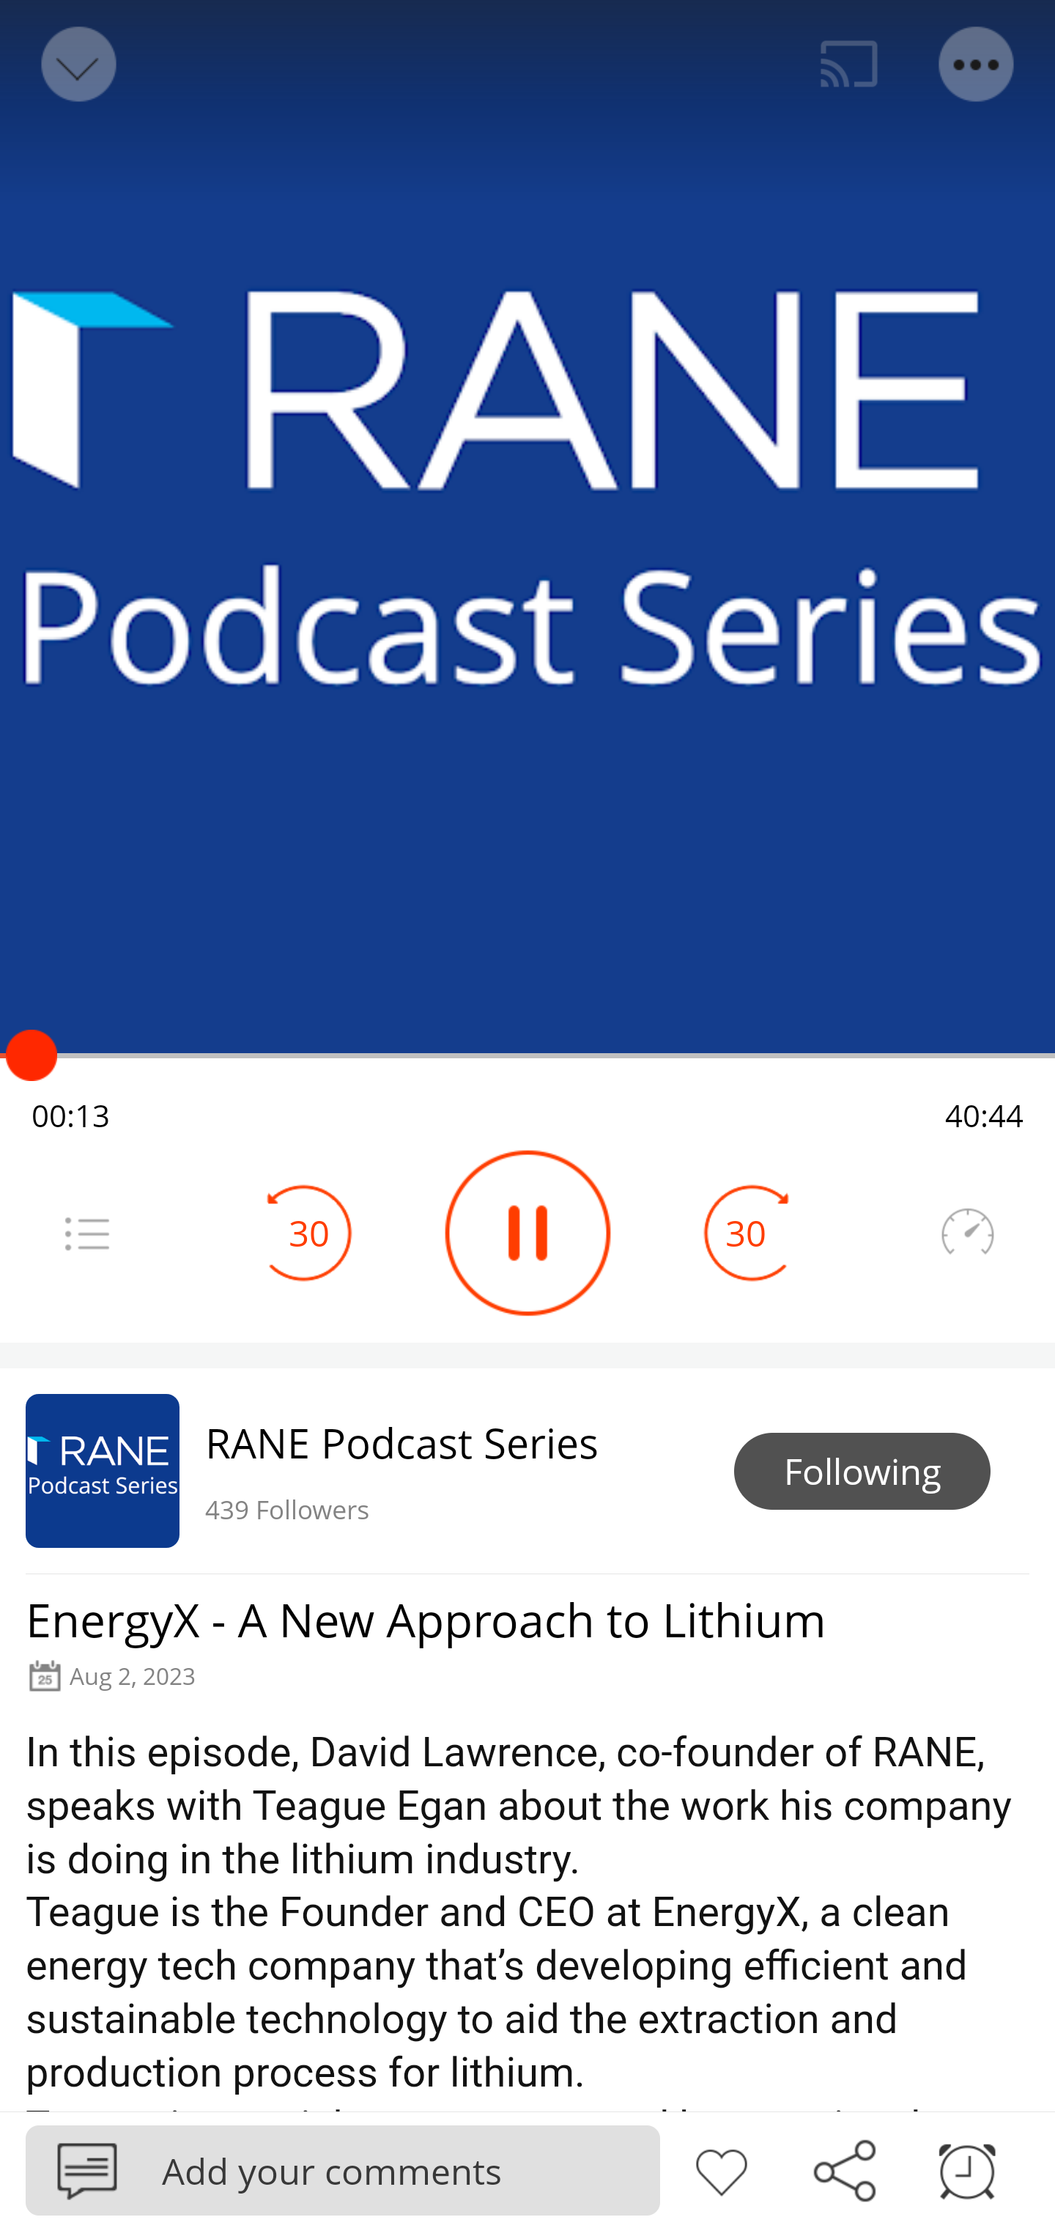 This screenshot has width=1055, height=2228. I want to click on Speedometer, so click(967, 1233).